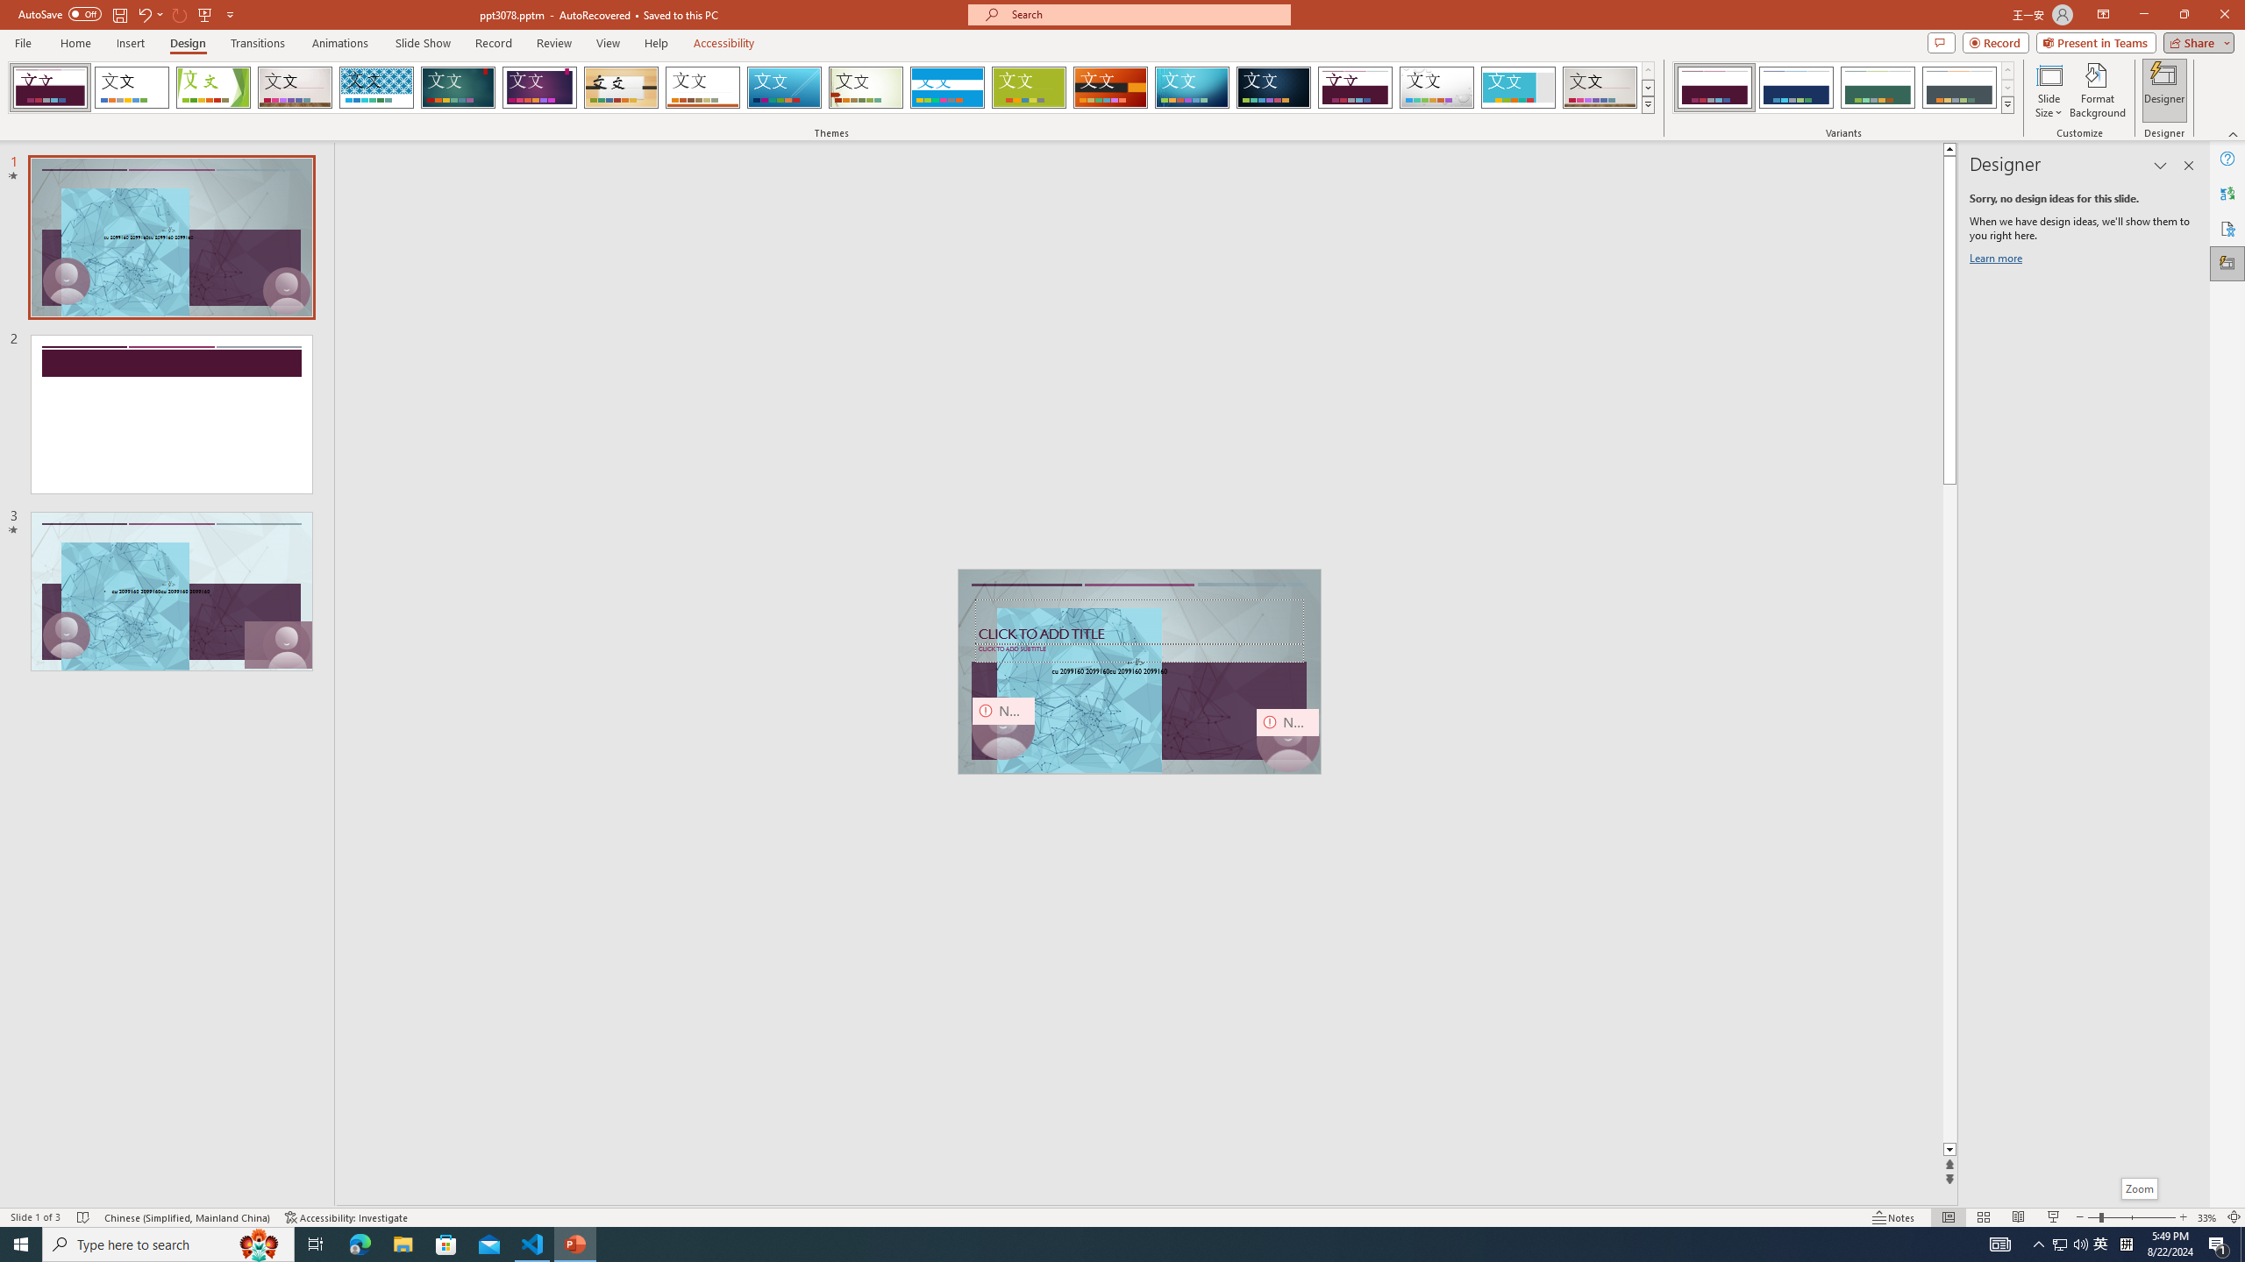 The image size is (2245, 1262). What do you see at coordinates (132, 88) in the screenshot?
I see `Office Theme` at bounding box center [132, 88].